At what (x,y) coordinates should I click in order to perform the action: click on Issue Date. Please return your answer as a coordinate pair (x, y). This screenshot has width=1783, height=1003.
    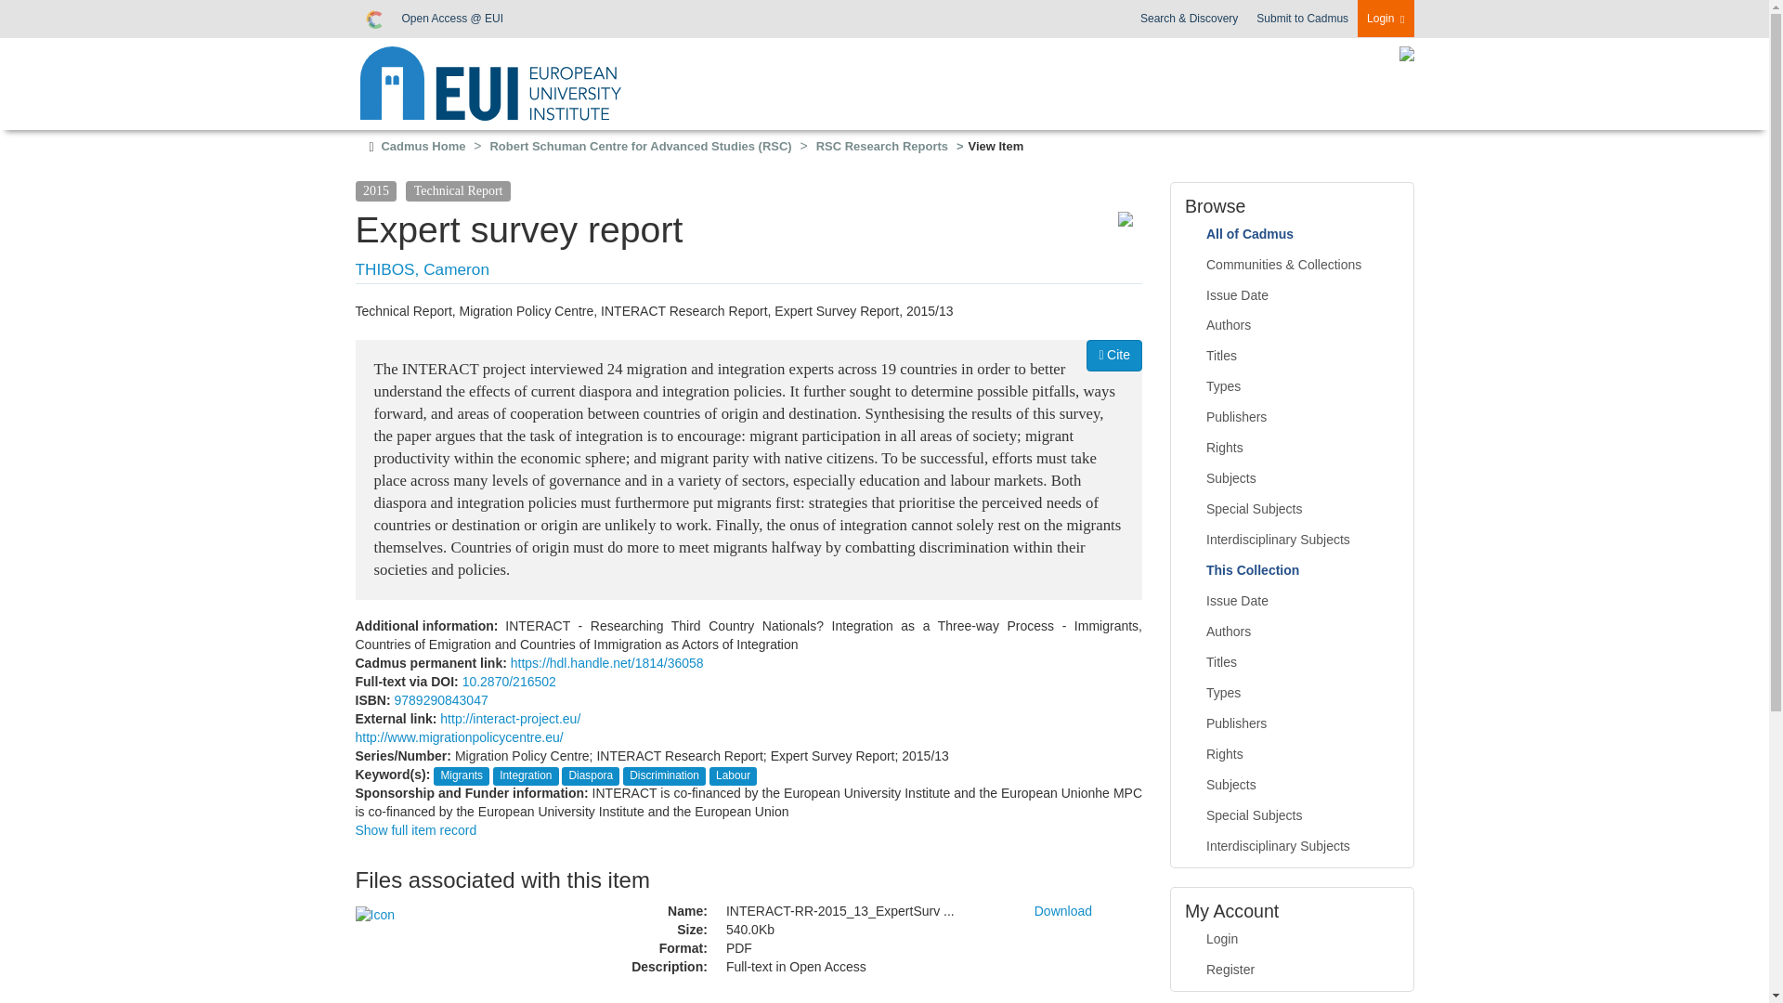
    Looking at the image, I should click on (1293, 295).